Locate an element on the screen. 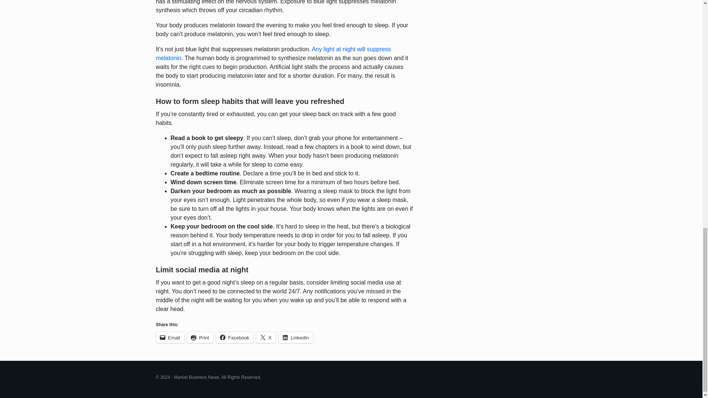  Any light at night will suppress melatonin is located at coordinates (273, 54).